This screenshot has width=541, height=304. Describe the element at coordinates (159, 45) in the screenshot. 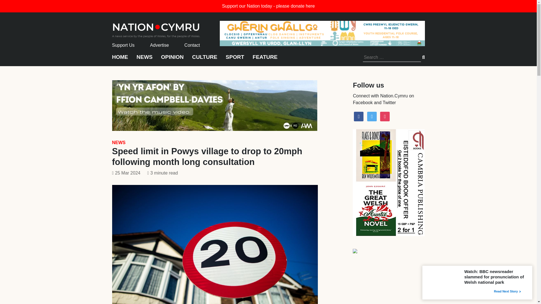

I see `Advertise` at that location.